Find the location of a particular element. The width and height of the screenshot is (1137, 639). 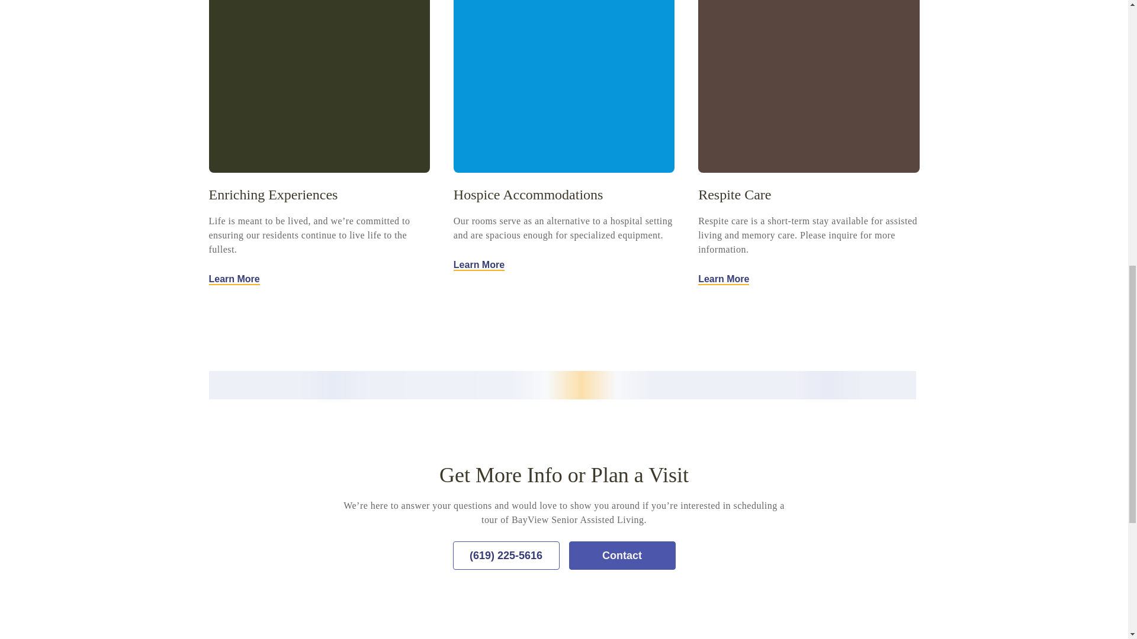

Learn More is located at coordinates (724, 279).